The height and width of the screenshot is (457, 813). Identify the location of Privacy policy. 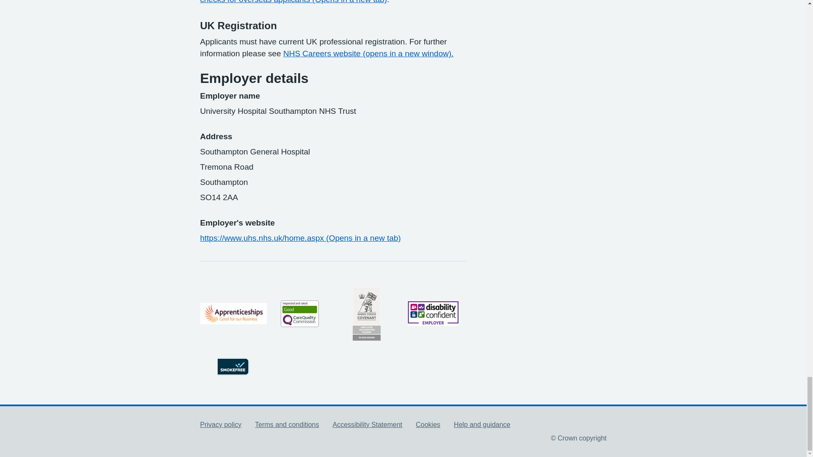
(221, 424).